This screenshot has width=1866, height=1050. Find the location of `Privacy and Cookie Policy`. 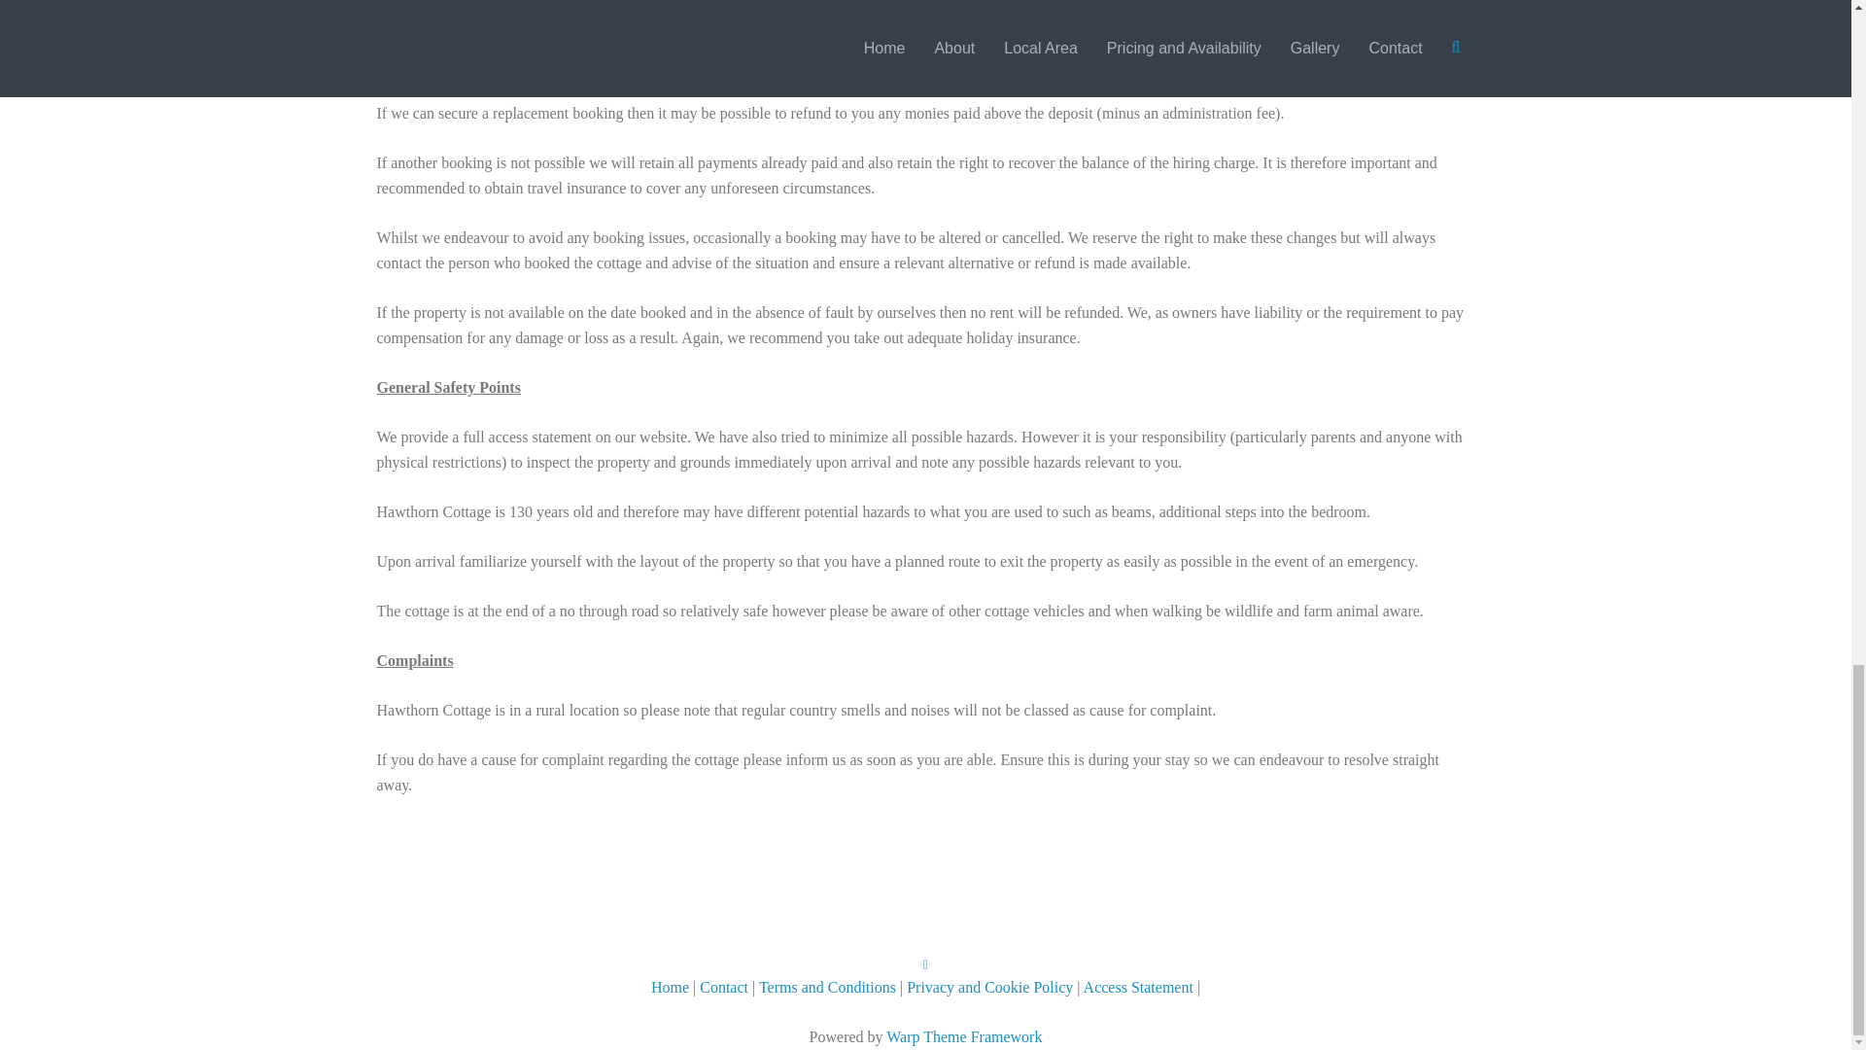

Privacy and Cookie Policy is located at coordinates (989, 986).